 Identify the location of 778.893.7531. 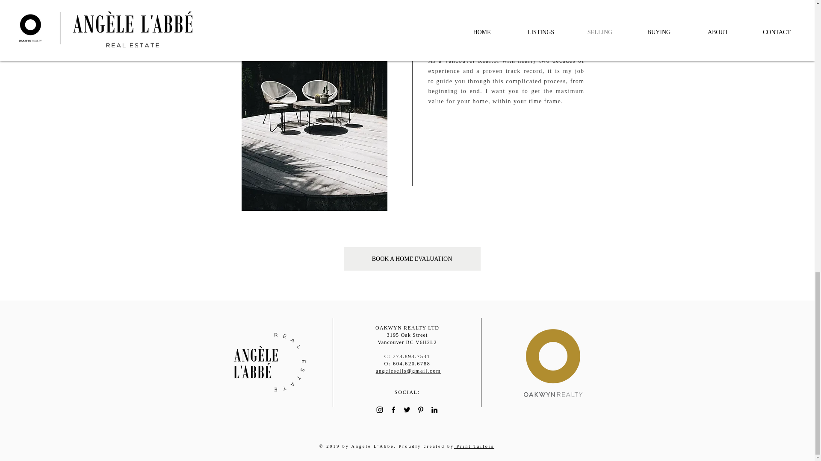
(411, 356).